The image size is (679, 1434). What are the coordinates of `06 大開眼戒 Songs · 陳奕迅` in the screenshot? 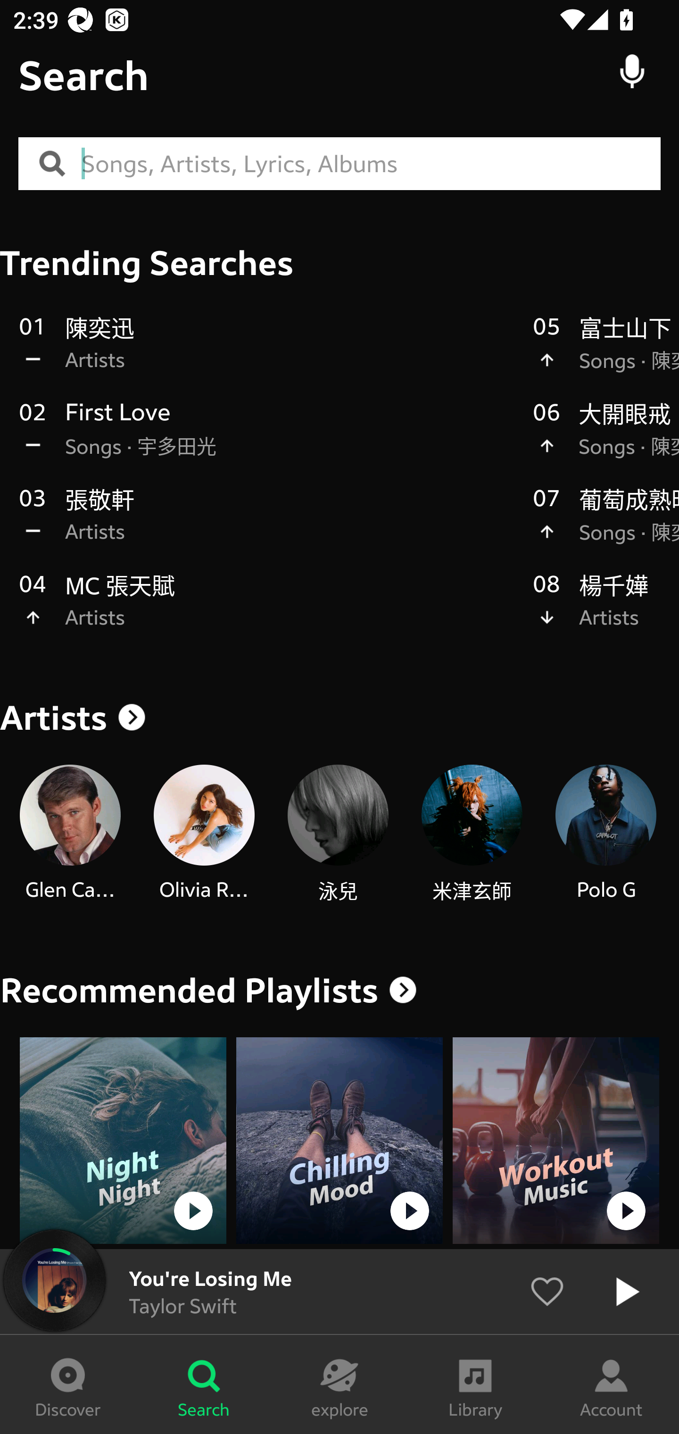 It's located at (606, 439).